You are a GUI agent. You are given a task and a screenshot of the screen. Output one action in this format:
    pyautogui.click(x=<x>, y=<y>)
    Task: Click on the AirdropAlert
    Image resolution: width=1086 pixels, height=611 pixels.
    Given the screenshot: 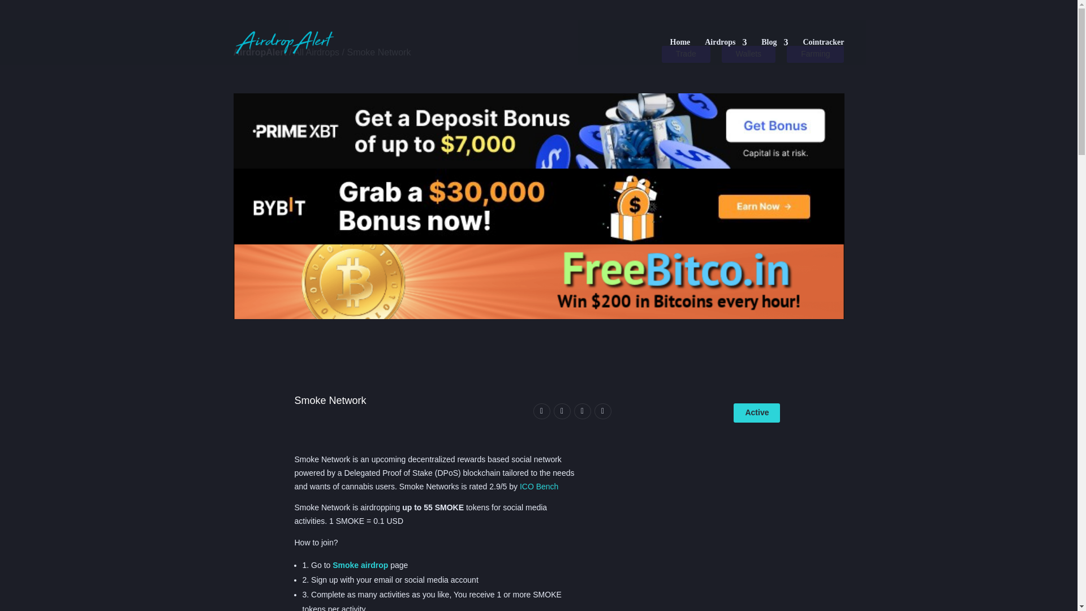 What is the action you would take?
    pyautogui.click(x=260, y=52)
    